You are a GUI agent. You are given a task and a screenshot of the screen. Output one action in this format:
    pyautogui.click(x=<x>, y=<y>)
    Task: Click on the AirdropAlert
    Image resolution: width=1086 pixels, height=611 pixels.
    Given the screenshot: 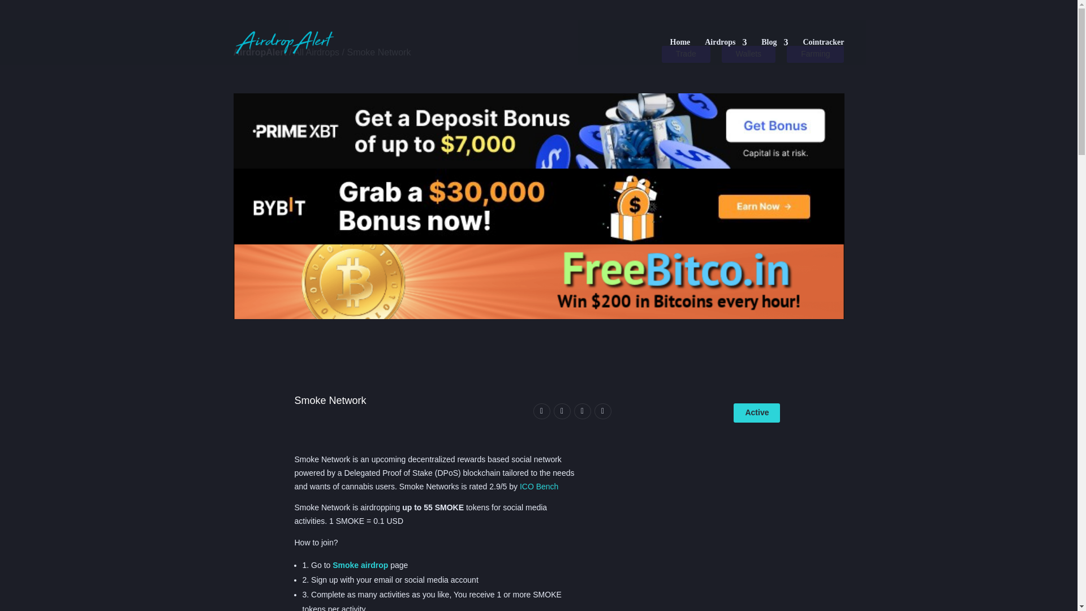 What is the action you would take?
    pyautogui.click(x=260, y=52)
    